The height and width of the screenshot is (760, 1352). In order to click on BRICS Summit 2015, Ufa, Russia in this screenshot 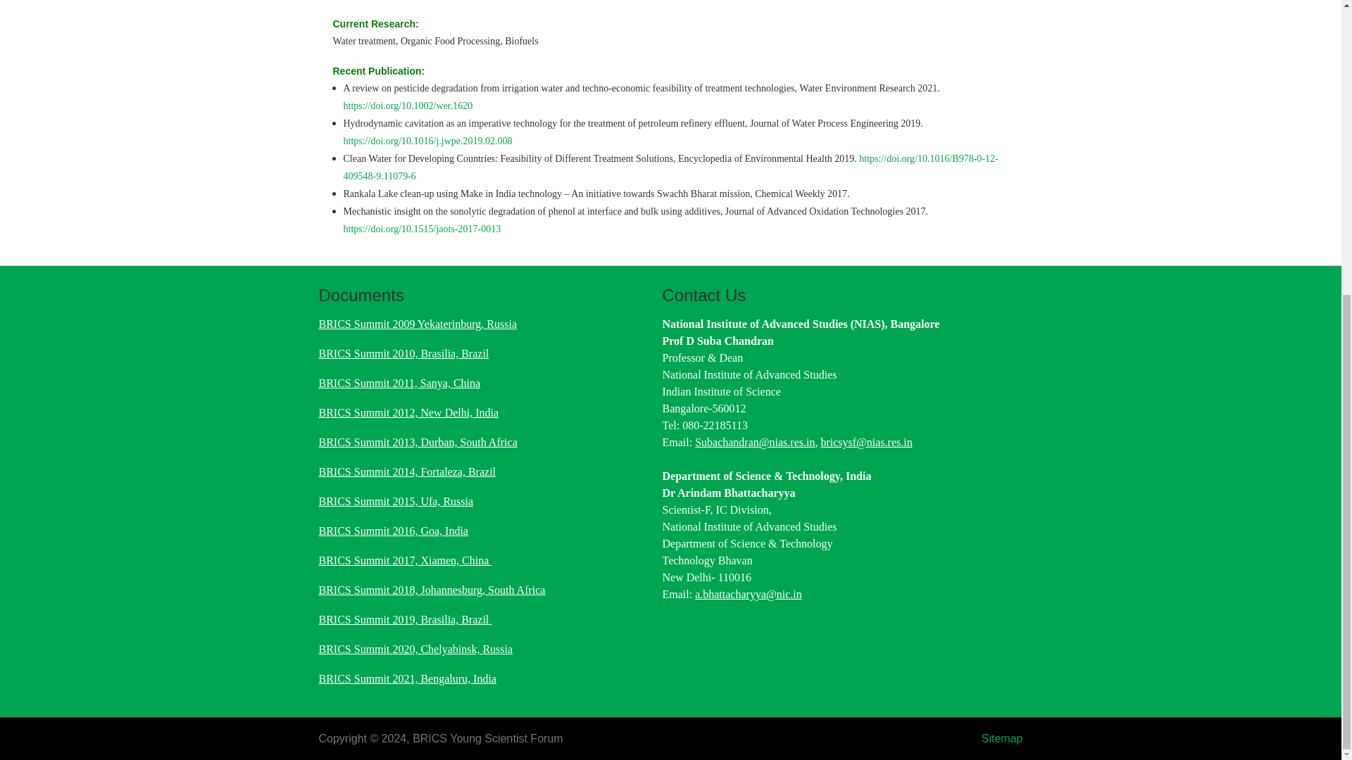, I will do `click(396, 501)`.